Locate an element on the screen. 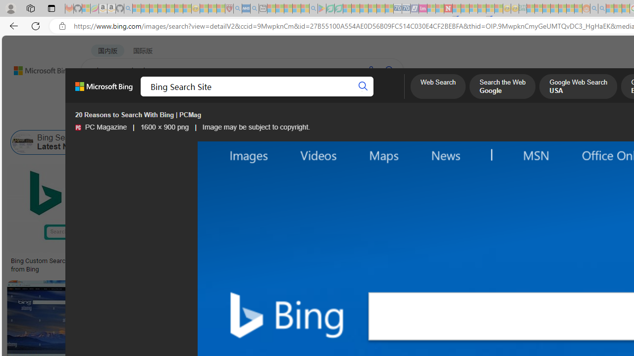 This screenshot has width=634, height=356. Search button is located at coordinates (363, 86).